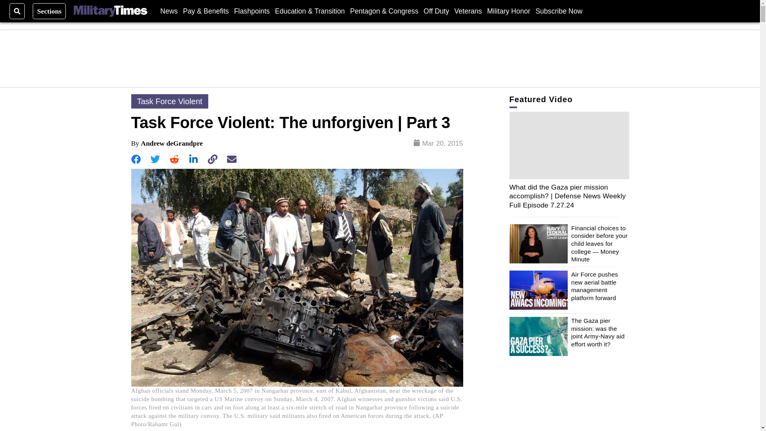 The image size is (766, 431). I want to click on Veterans, so click(468, 11).